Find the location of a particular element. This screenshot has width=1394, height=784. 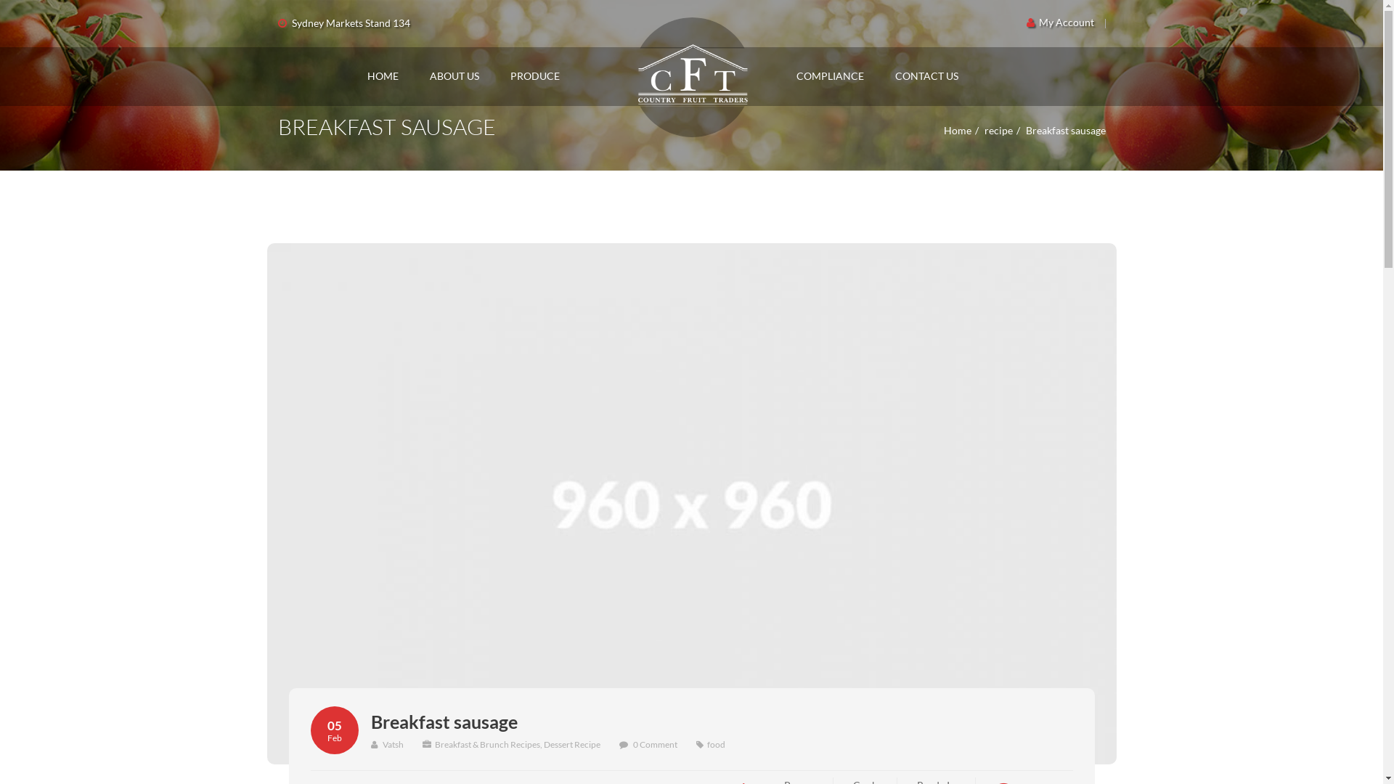

recipe is located at coordinates (999, 131).